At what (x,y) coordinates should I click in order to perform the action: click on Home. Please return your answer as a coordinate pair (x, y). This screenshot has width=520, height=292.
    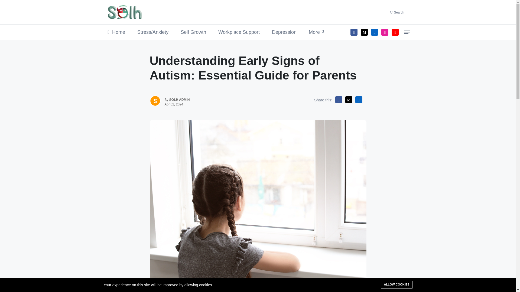
    Looking at the image, I should click on (116, 32).